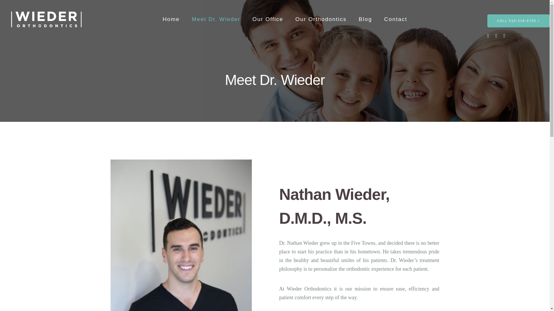 Image resolution: width=554 pixels, height=311 pixels. What do you see at coordinates (321, 19) in the screenshot?
I see `Our Orthodontics` at bounding box center [321, 19].